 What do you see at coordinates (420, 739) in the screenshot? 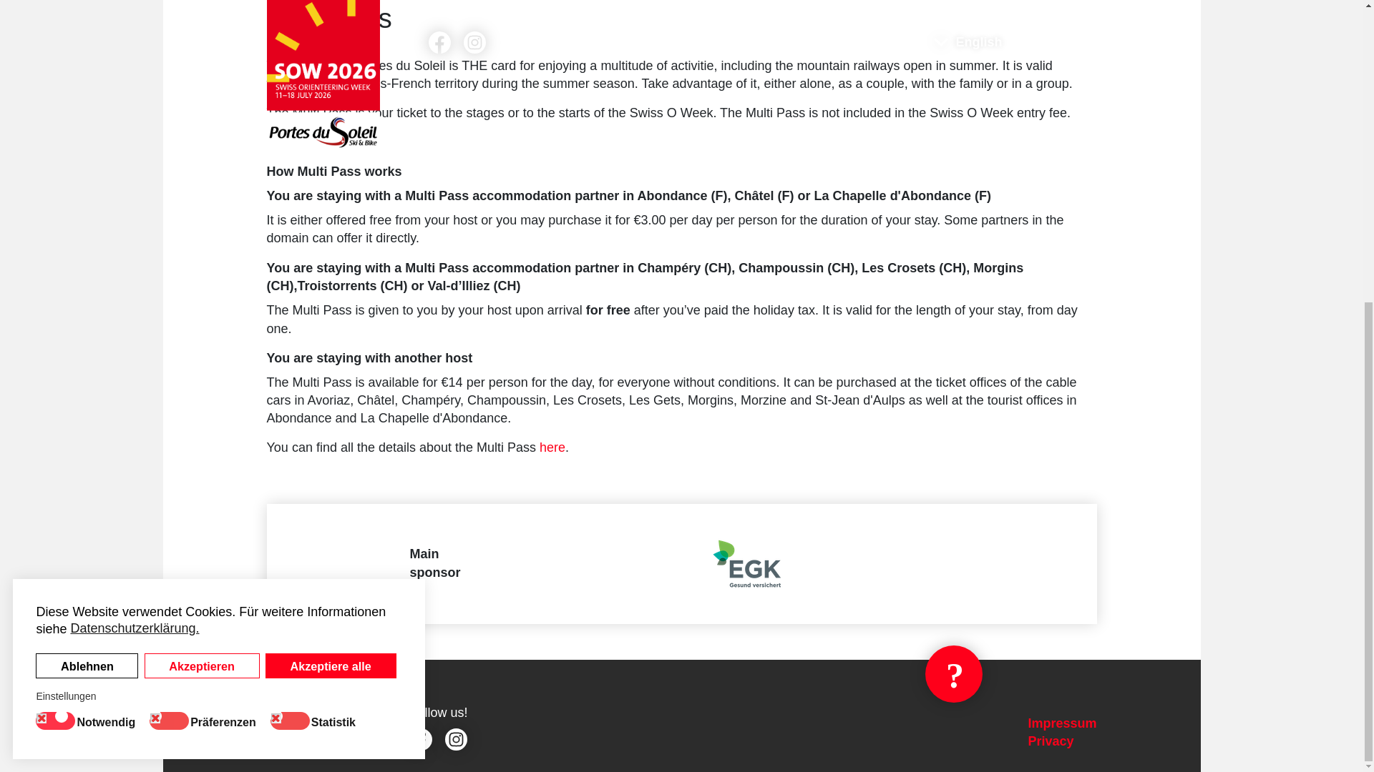
I see `Facebook` at bounding box center [420, 739].